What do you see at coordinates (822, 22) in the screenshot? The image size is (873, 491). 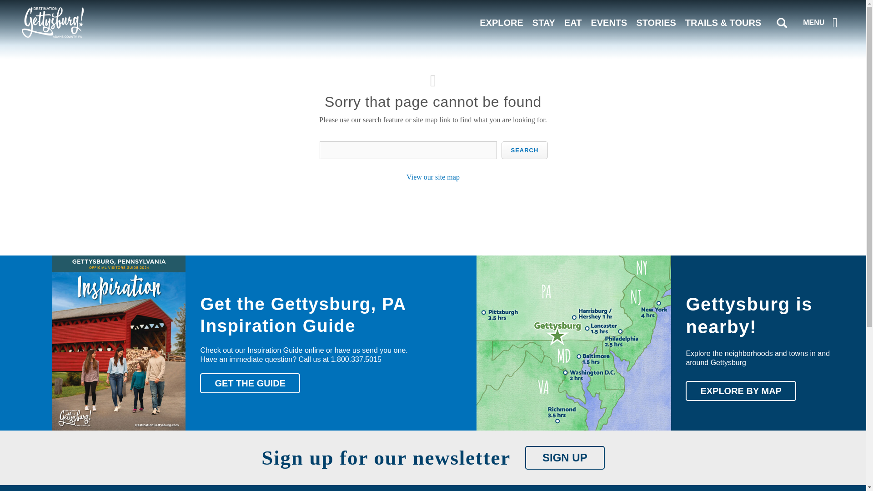 I see `MENU` at bounding box center [822, 22].